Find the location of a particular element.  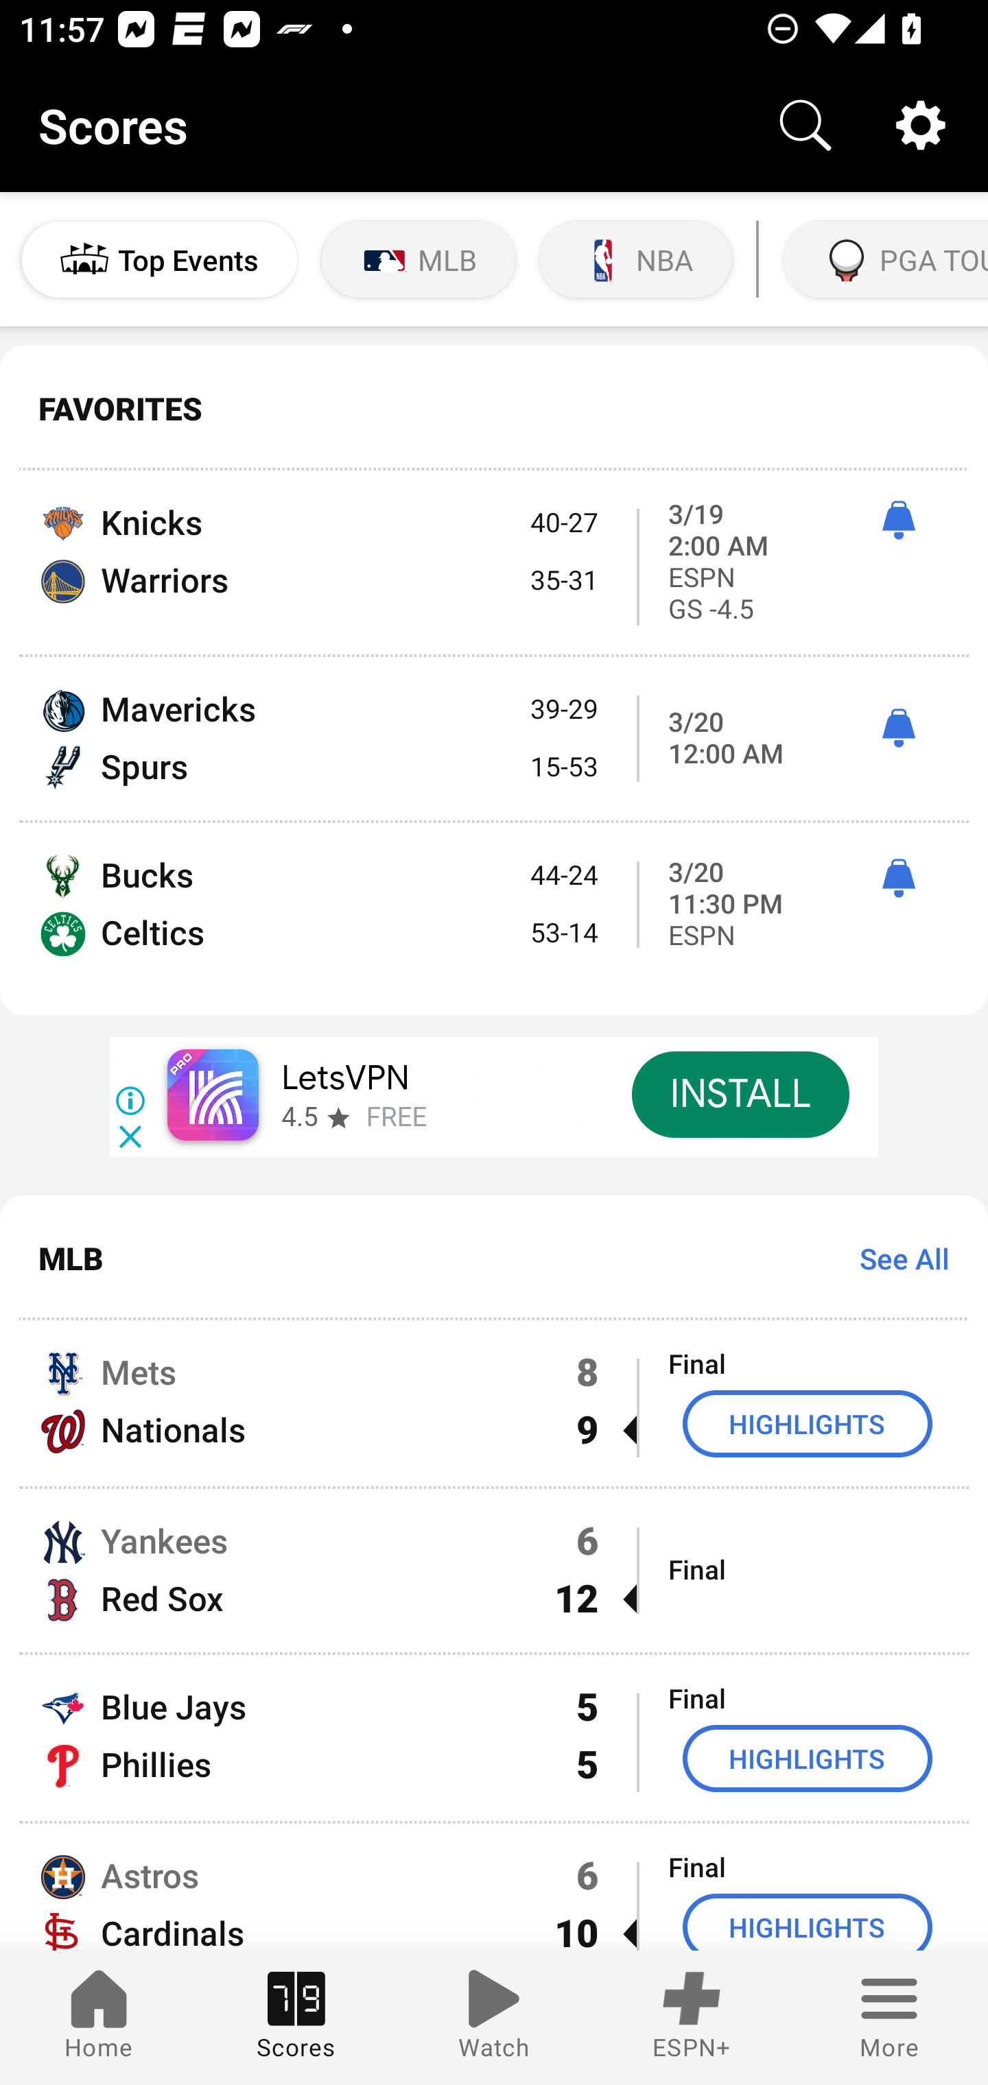

LetsVPN is located at coordinates (344, 1079).